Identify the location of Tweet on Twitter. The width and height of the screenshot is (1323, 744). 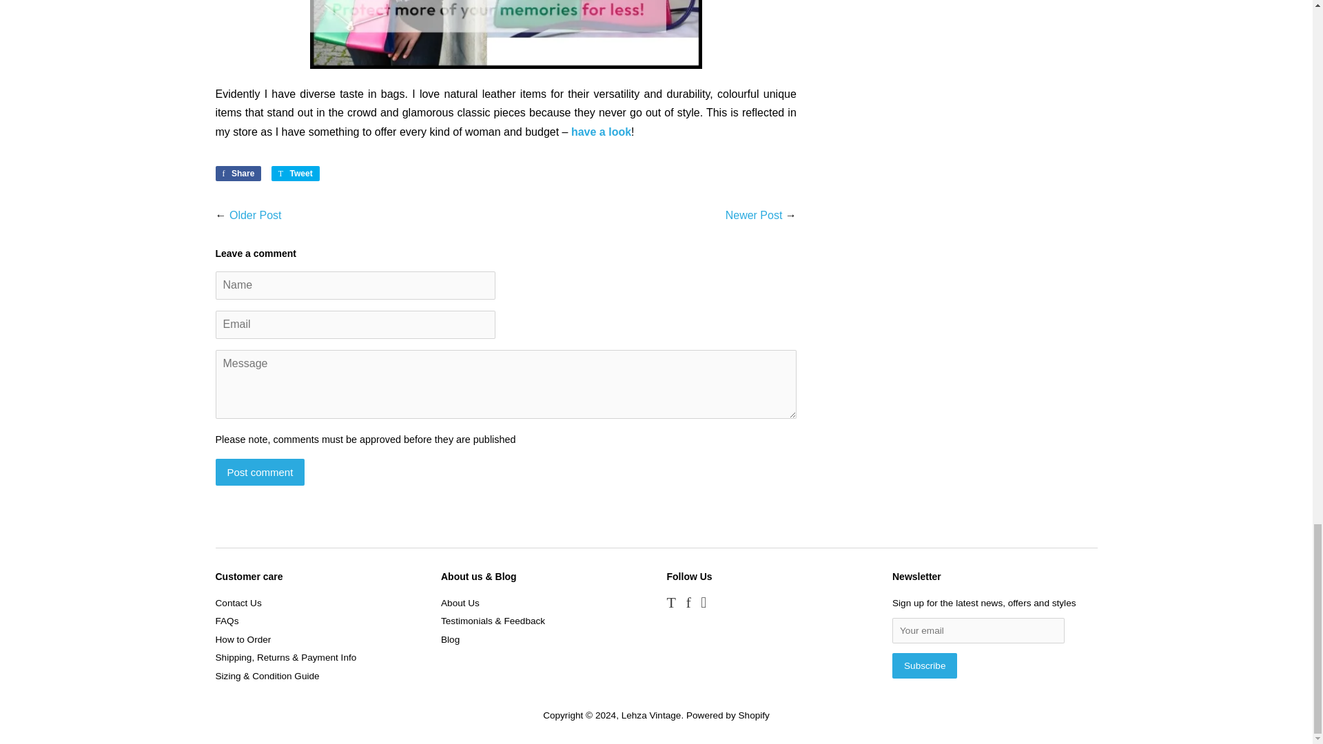
(295, 174).